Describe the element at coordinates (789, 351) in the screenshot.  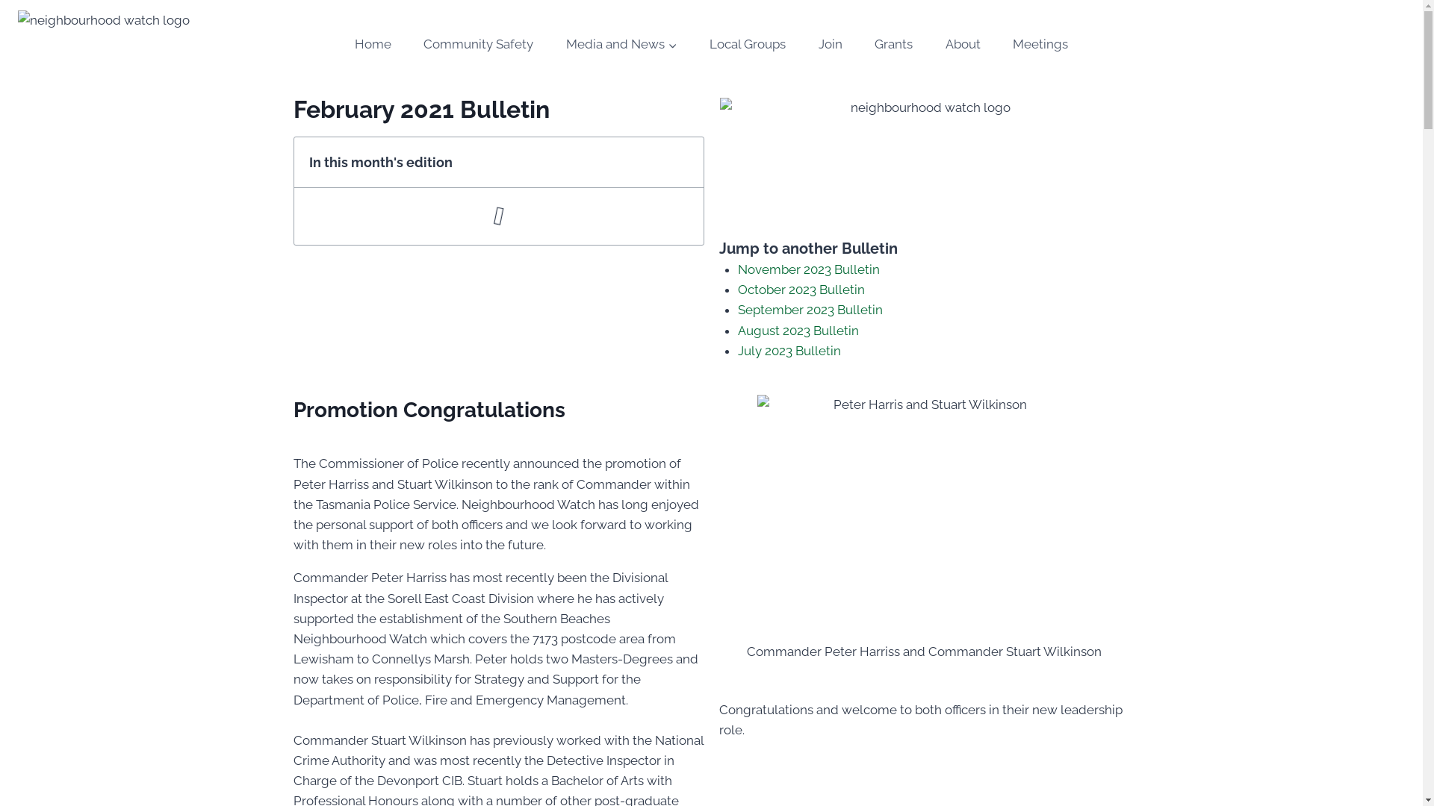
I see `July 2023 Bulletin` at that location.